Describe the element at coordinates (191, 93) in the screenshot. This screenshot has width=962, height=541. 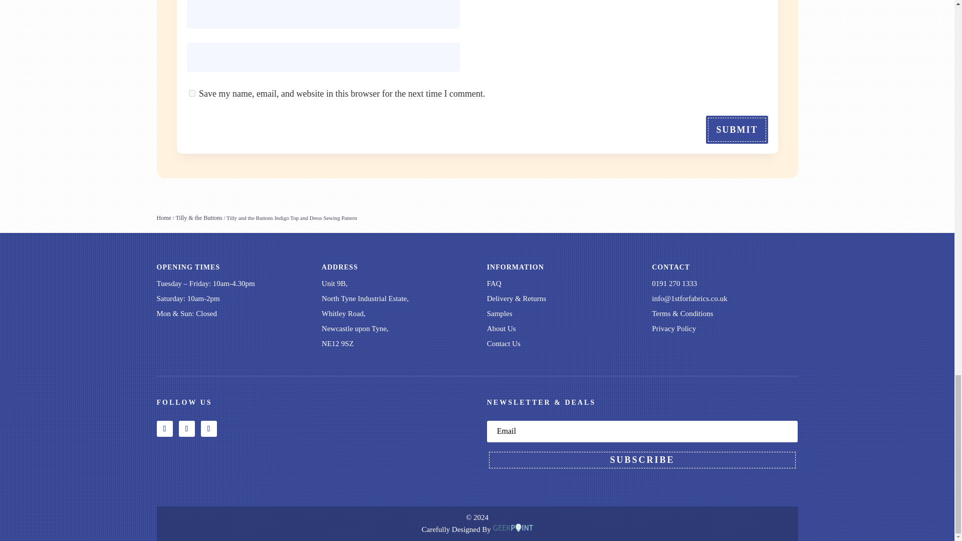
I see `yes` at that location.